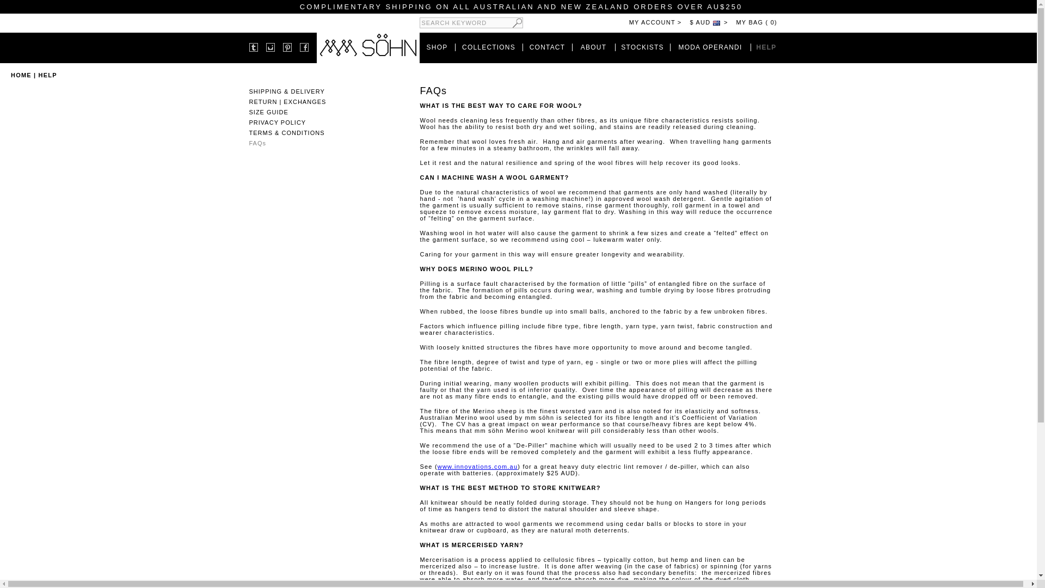  What do you see at coordinates (470, 23) in the screenshot?
I see `SEARCH KEYWORD` at bounding box center [470, 23].